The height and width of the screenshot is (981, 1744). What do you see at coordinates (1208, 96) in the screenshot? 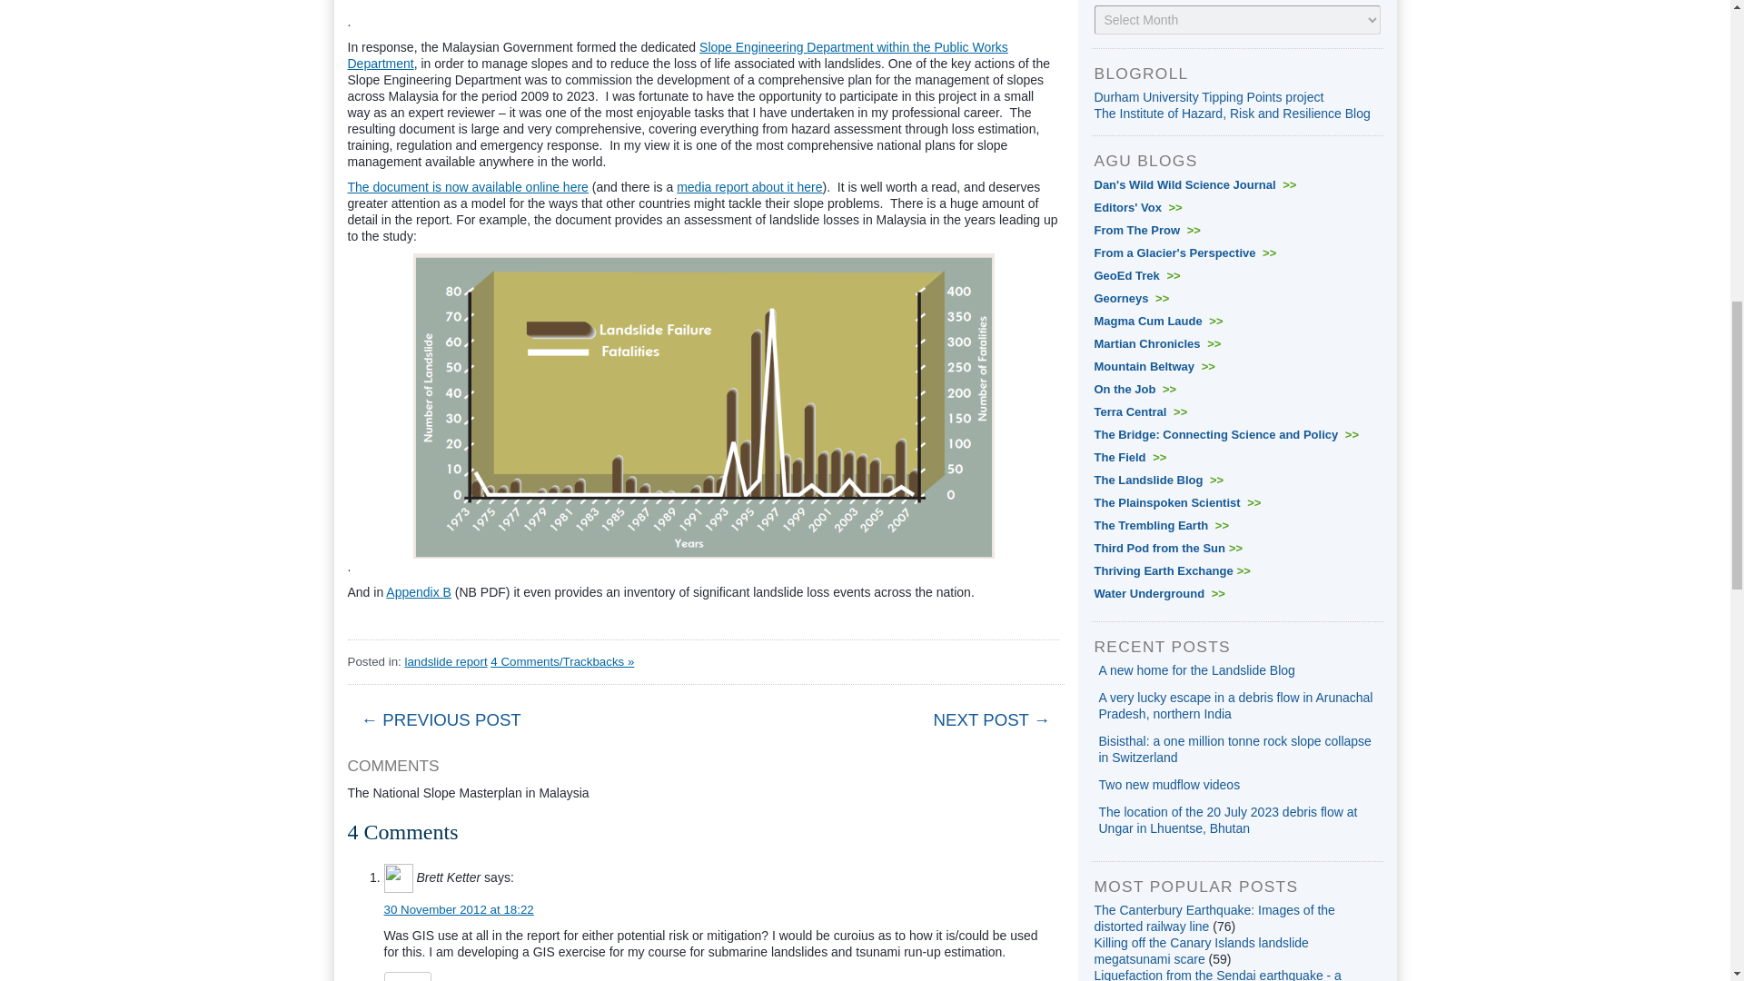
I see `Durham University Tipping Points project` at bounding box center [1208, 96].